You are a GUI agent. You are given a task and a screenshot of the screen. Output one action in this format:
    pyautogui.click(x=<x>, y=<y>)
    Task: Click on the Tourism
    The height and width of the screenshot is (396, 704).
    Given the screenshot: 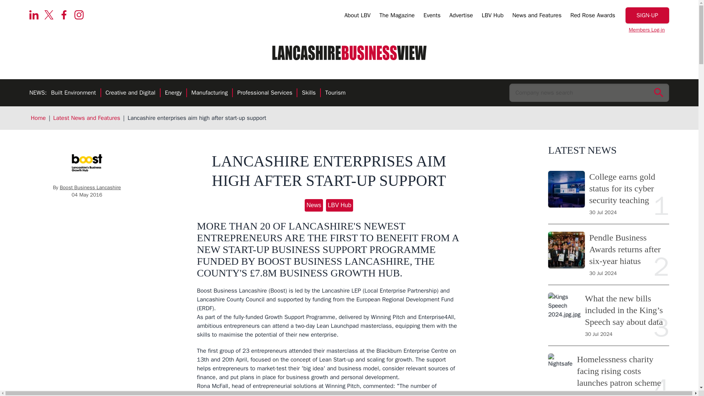 What is the action you would take?
    pyautogui.click(x=335, y=93)
    